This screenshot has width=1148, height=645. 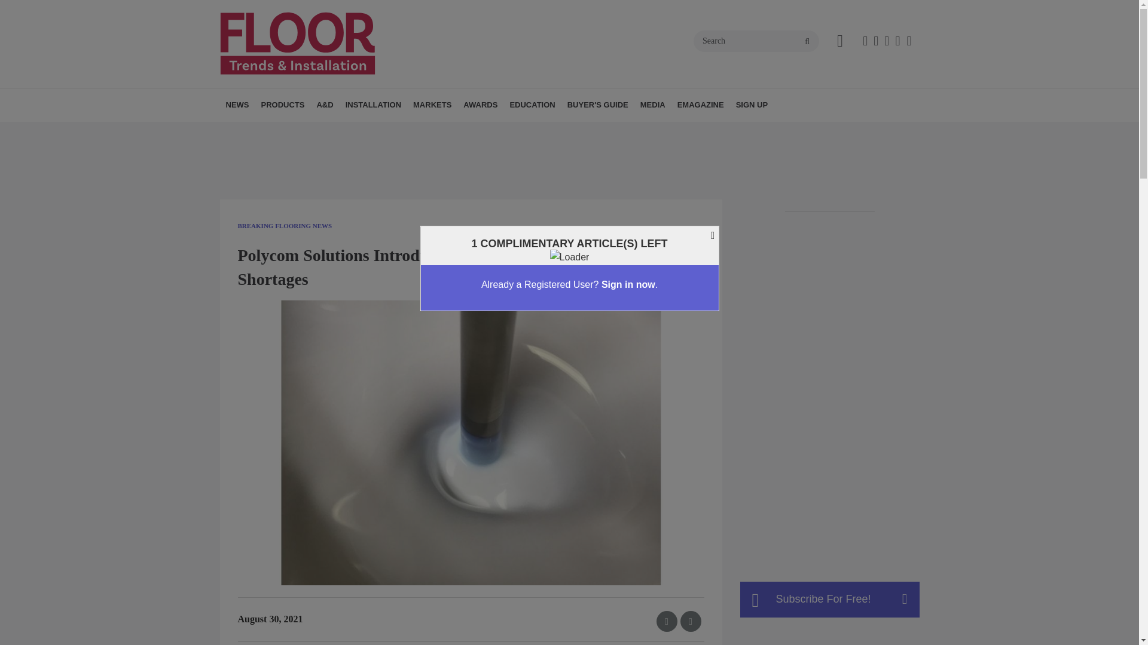 I want to click on LAMINATE, so click(x=350, y=131).